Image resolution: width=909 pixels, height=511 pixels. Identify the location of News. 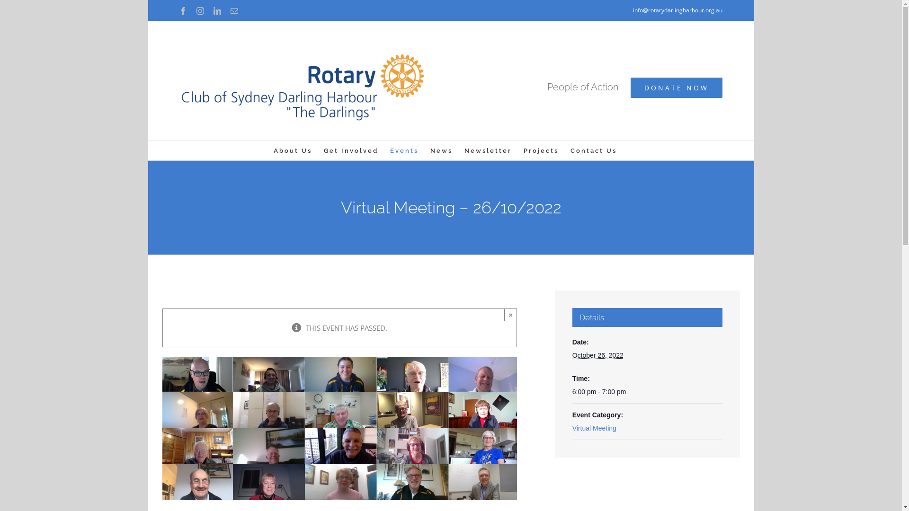
(441, 150).